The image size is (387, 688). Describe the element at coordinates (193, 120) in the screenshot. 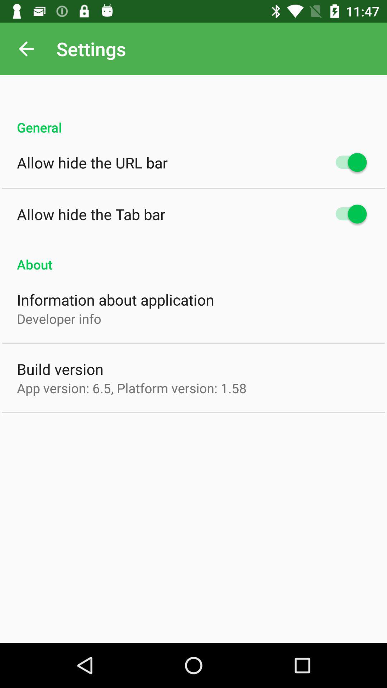

I see `flip to general` at that location.